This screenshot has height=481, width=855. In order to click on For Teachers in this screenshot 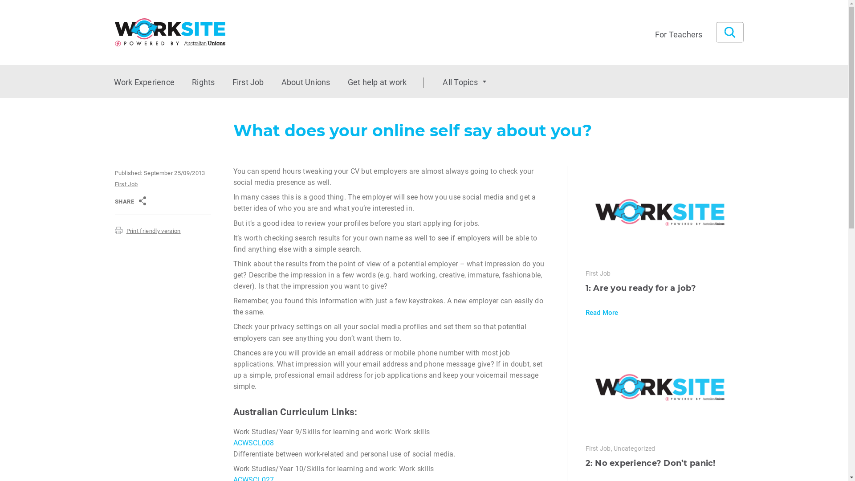, I will do `click(679, 34)`.